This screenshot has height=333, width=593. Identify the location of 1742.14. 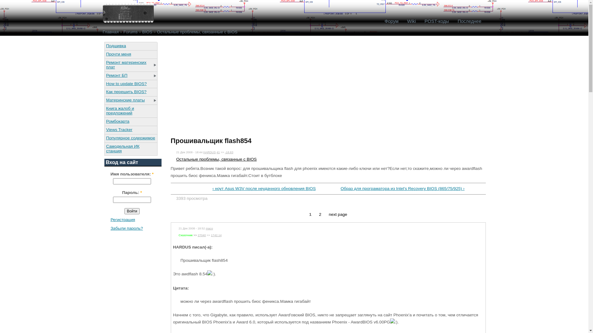
(216, 235).